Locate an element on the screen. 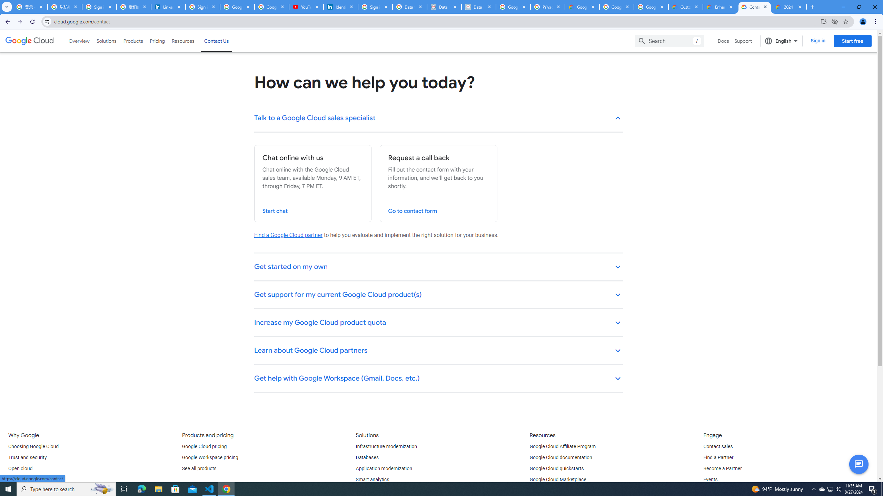 This screenshot has width=883, height=496. Google Cloud Marketplace is located at coordinates (558, 479).